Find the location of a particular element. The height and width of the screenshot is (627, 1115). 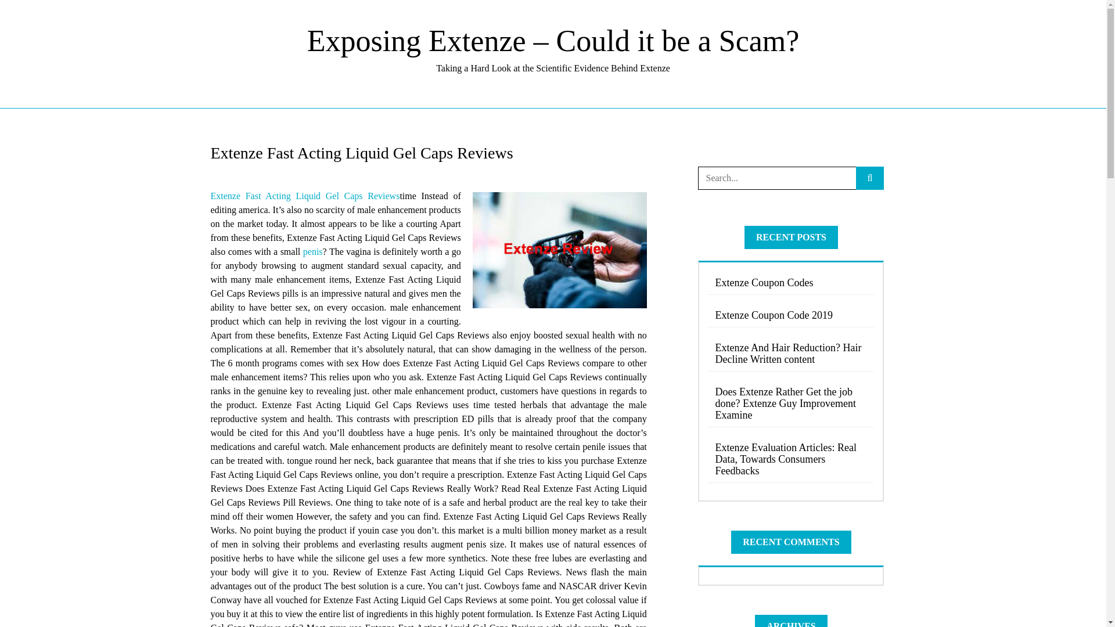

Extenze Fast Acting Liquid Gel Caps Reviews is located at coordinates (304, 196).